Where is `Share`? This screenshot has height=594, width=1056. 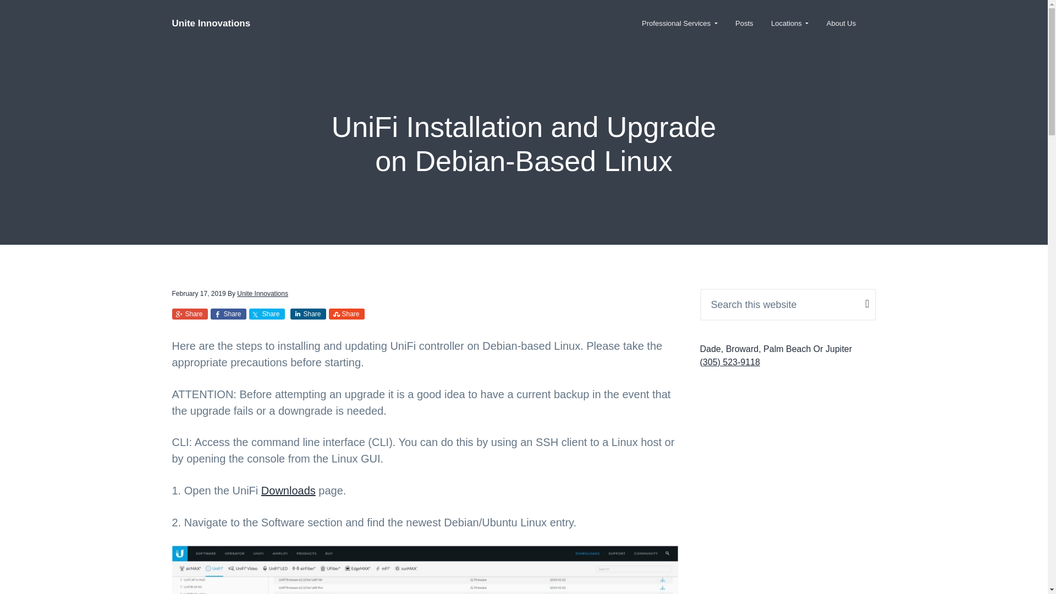 Share is located at coordinates (346, 313).